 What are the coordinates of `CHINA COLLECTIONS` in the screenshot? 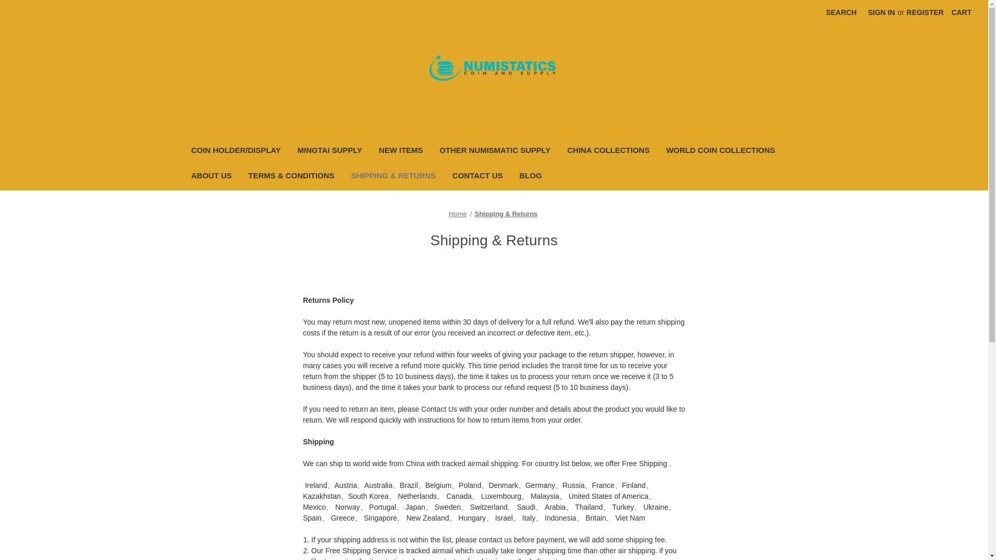 It's located at (608, 151).